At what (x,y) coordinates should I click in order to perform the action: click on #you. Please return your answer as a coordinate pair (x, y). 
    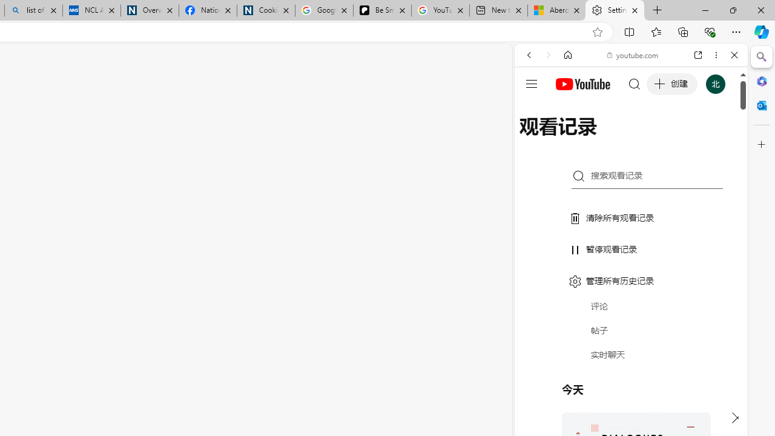
    Looking at the image, I should click on (631, 270).